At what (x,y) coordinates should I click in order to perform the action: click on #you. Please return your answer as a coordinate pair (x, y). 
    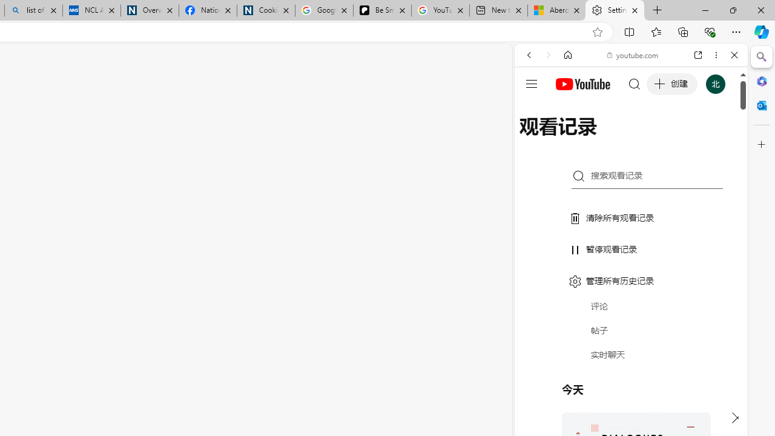
    Looking at the image, I should click on (631, 270).